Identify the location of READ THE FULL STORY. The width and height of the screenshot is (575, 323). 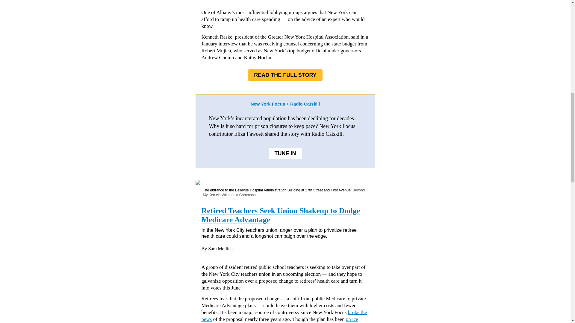
(285, 75).